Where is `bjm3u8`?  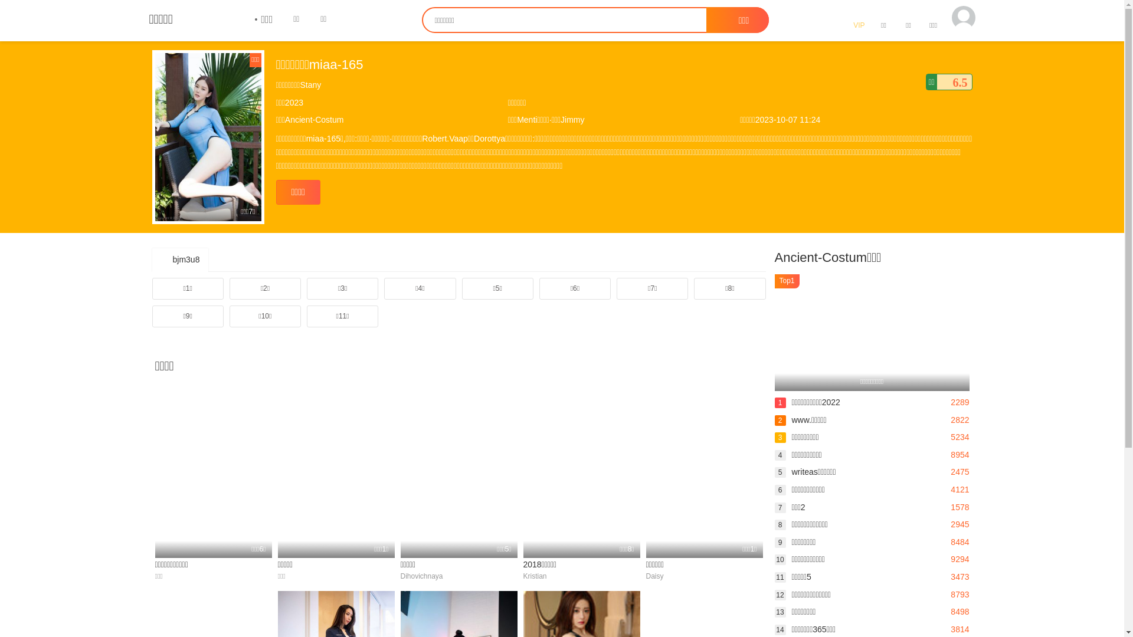 bjm3u8 is located at coordinates (181, 260).